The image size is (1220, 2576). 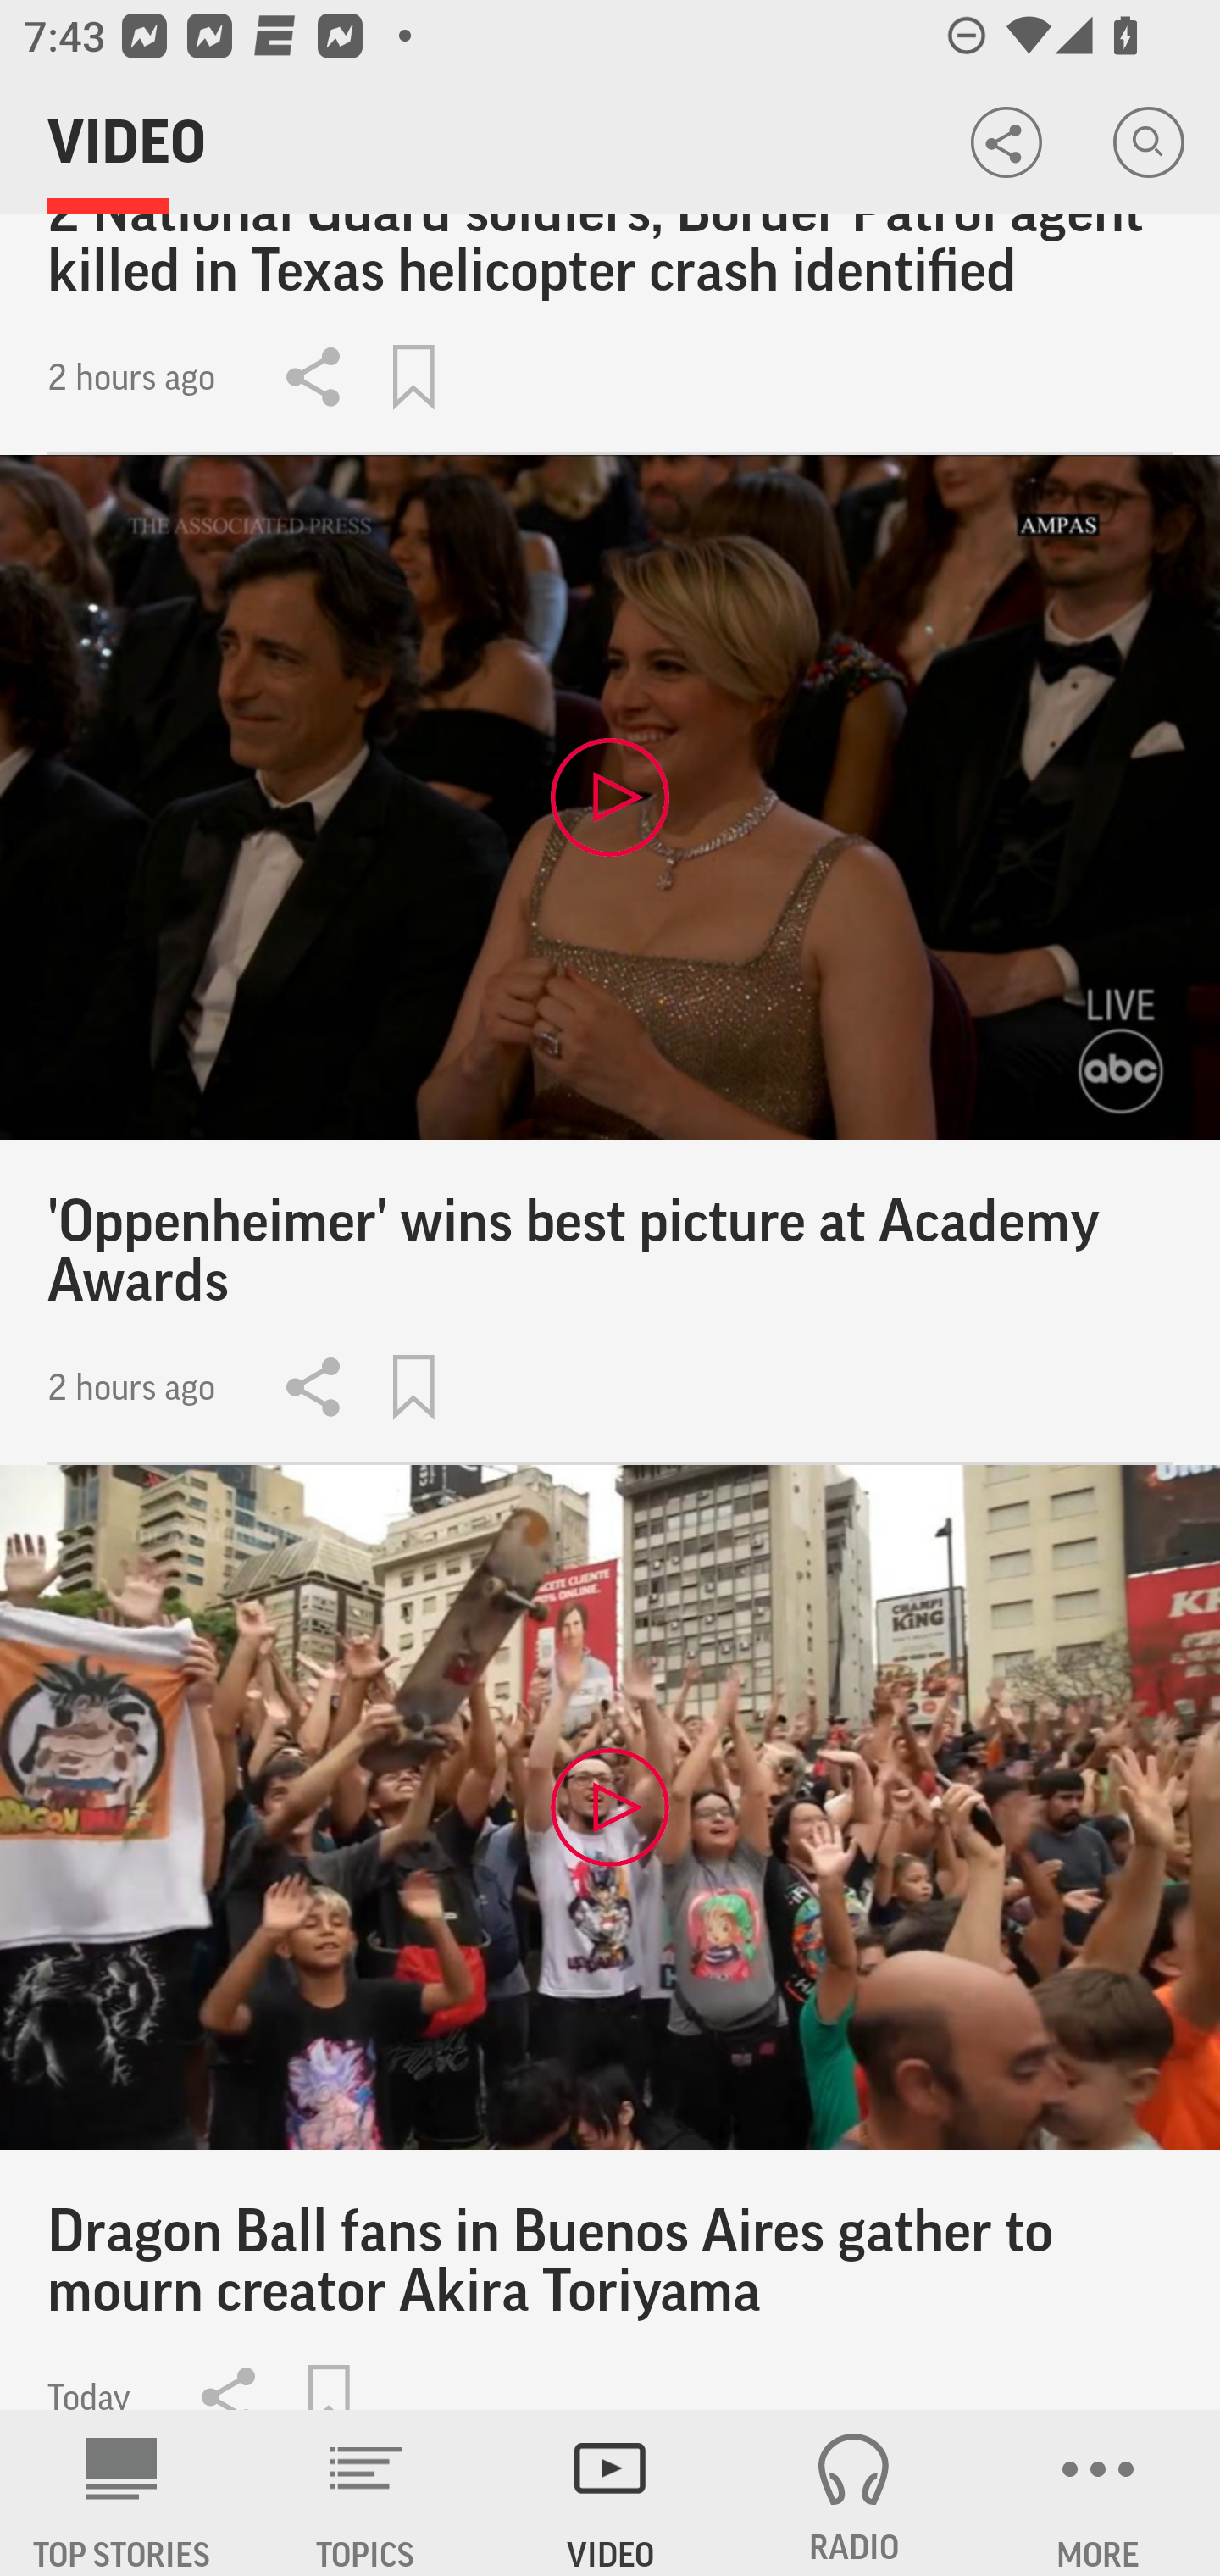 I want to click on RADIO, so click(x=854, y=2493).